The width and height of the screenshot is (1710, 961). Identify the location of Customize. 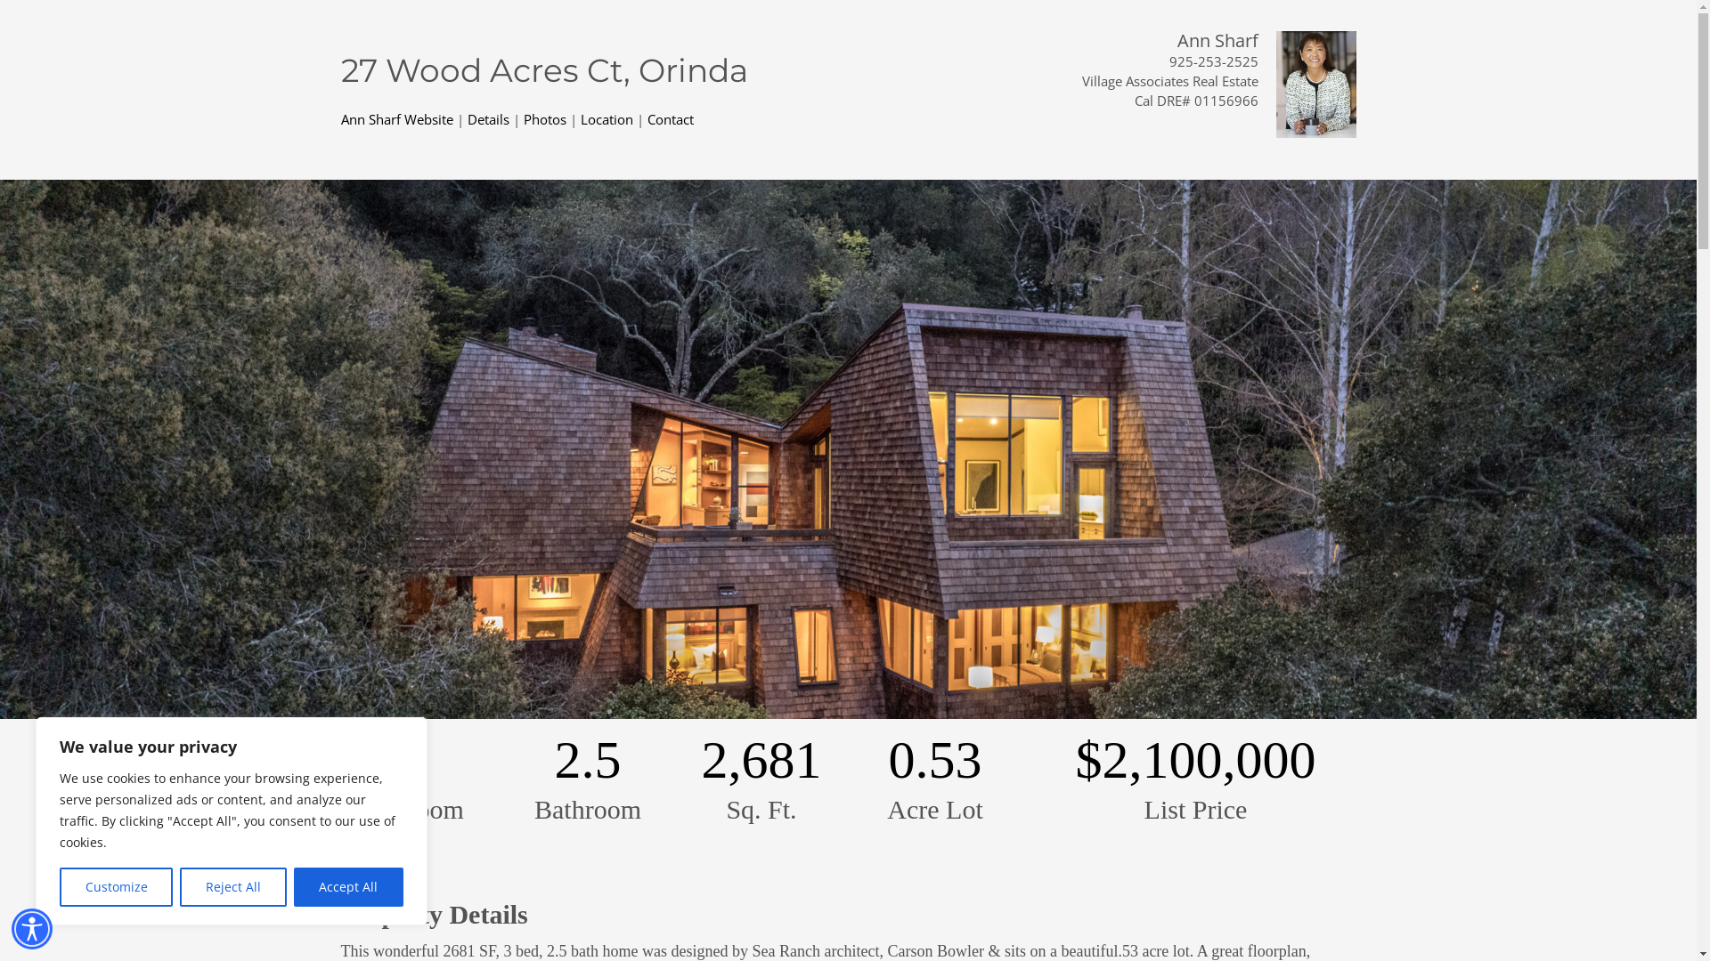
(116, 887).